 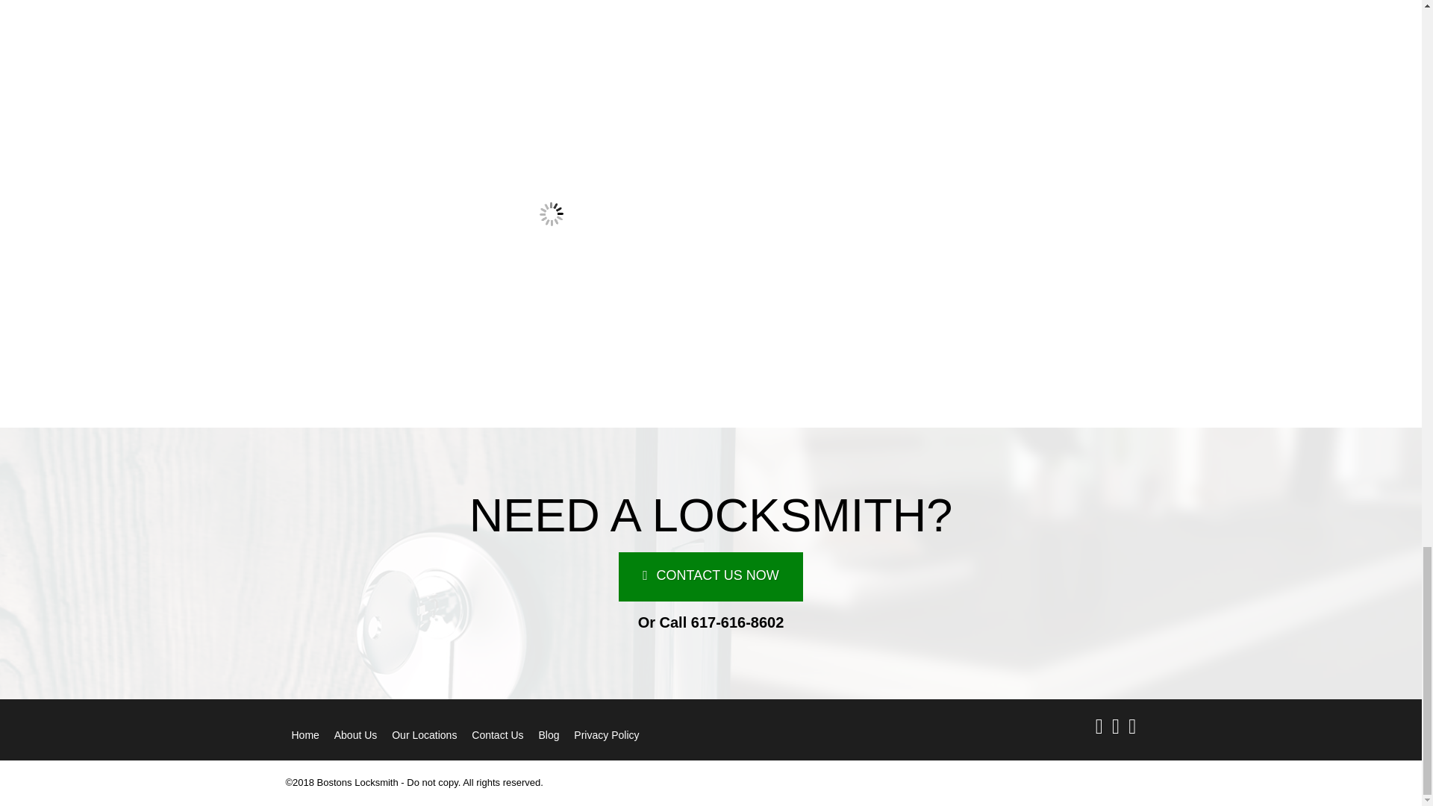 I want to click on Contact Us, so click(x=497, y=736).